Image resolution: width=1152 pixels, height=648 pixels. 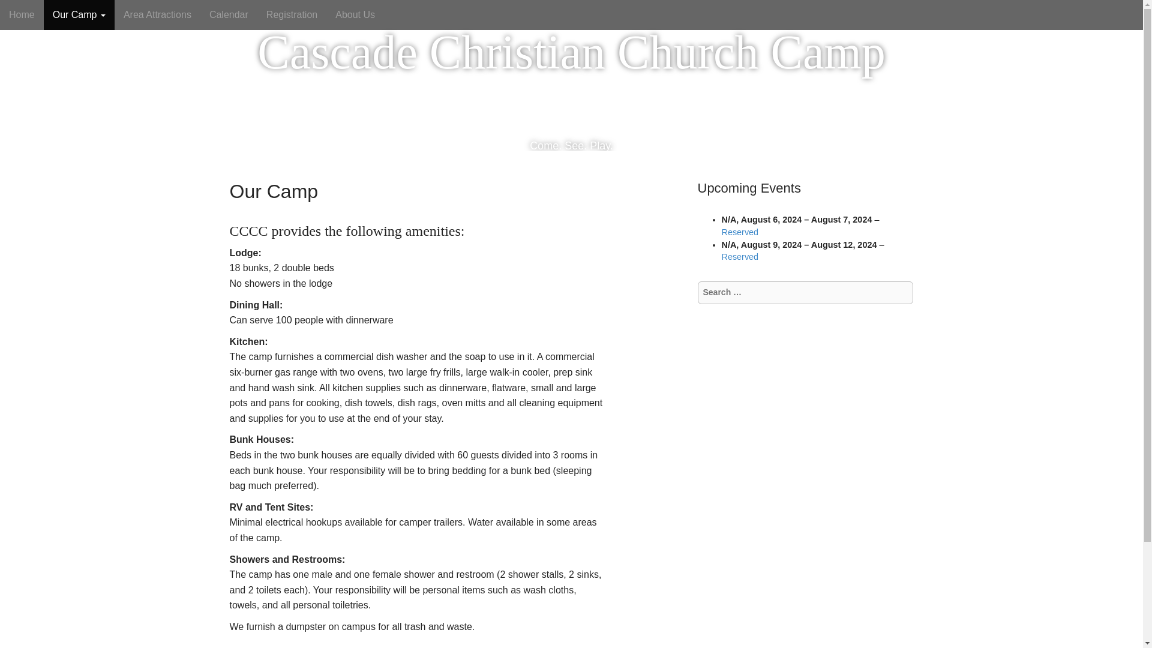 I want to click on Calendar, so click(x=229, y=14).